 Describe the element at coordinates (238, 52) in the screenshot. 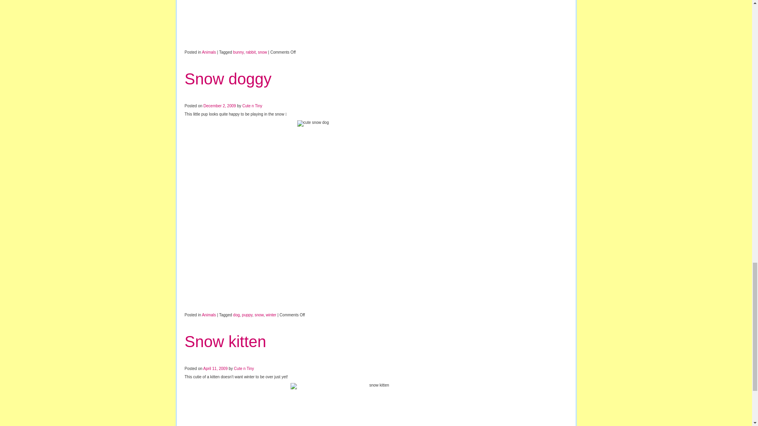

I see `bunny` at that location.